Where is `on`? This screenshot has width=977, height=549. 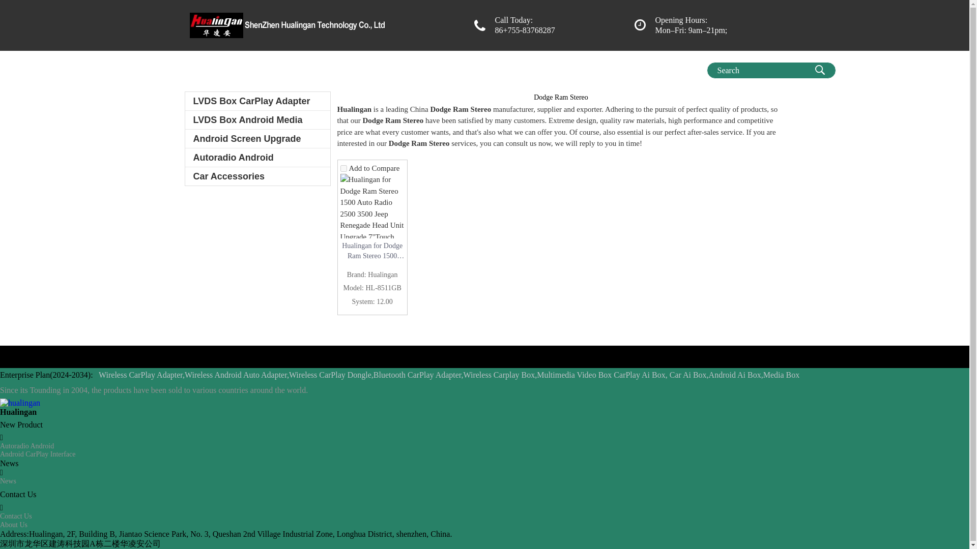 on is located at coordinates (343, 169).